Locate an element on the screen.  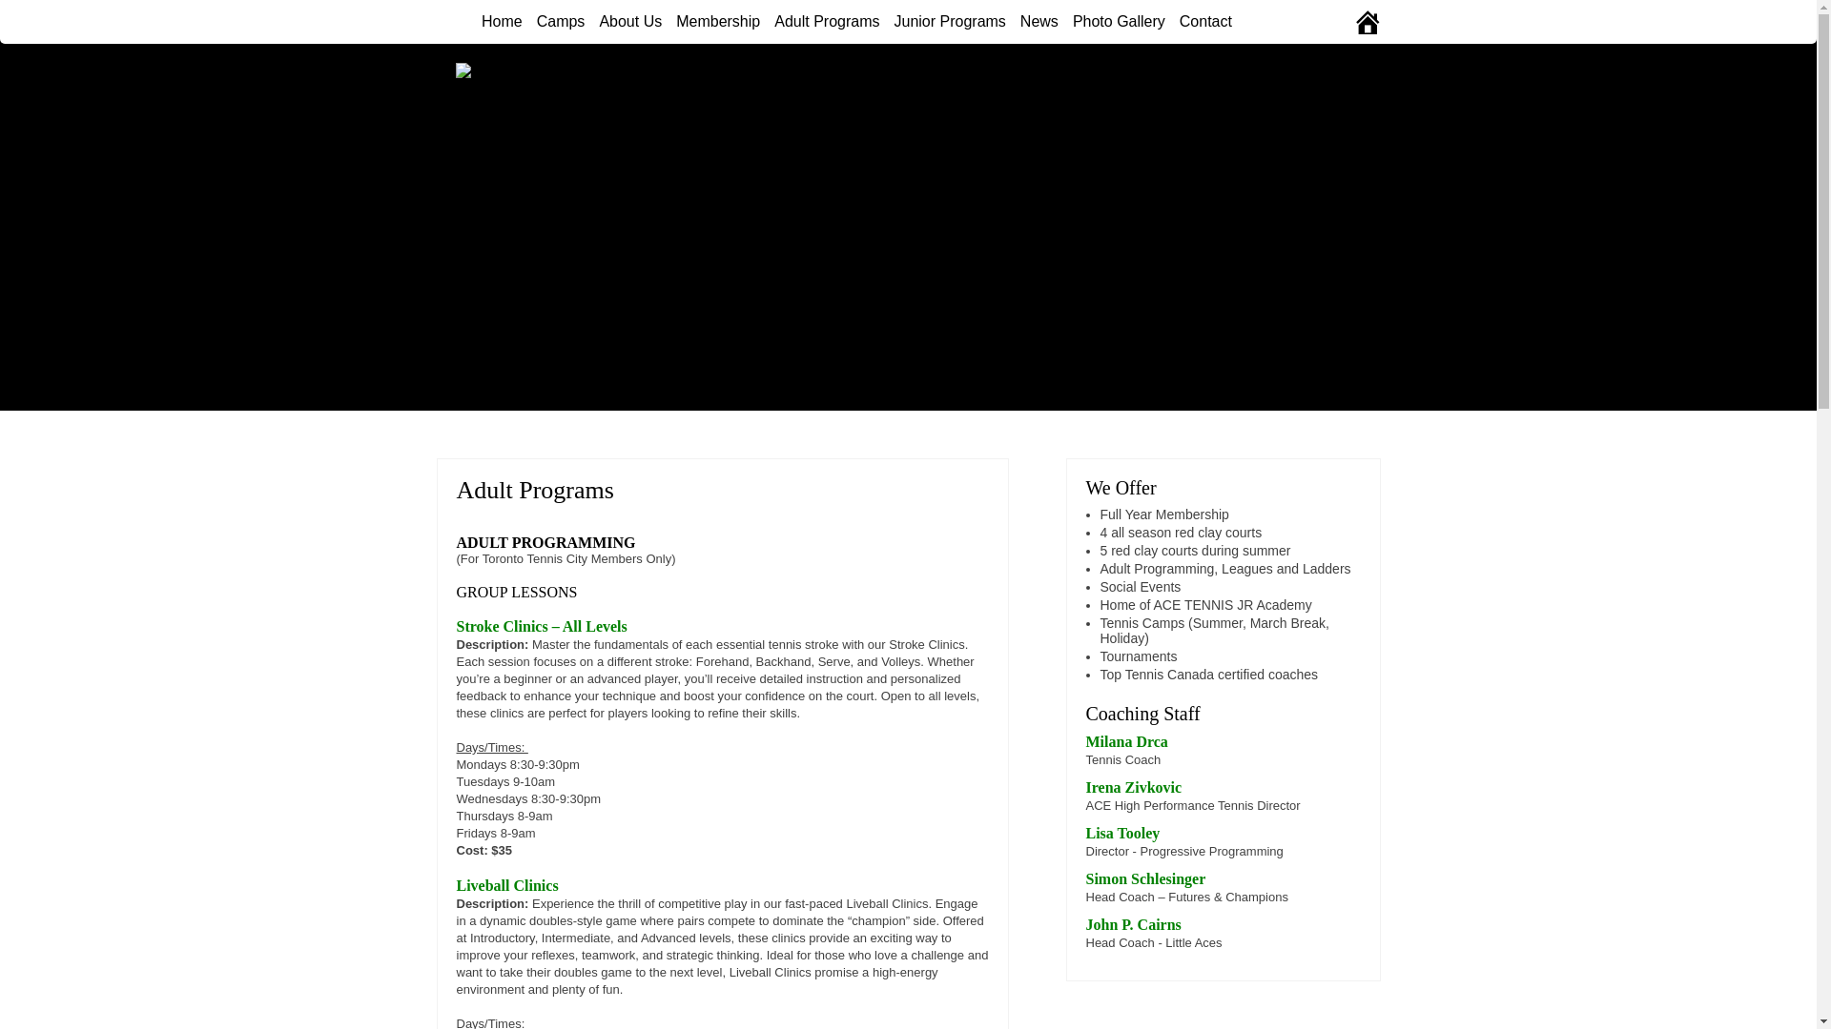
Junior Programs is located at coordinates (942, 22).